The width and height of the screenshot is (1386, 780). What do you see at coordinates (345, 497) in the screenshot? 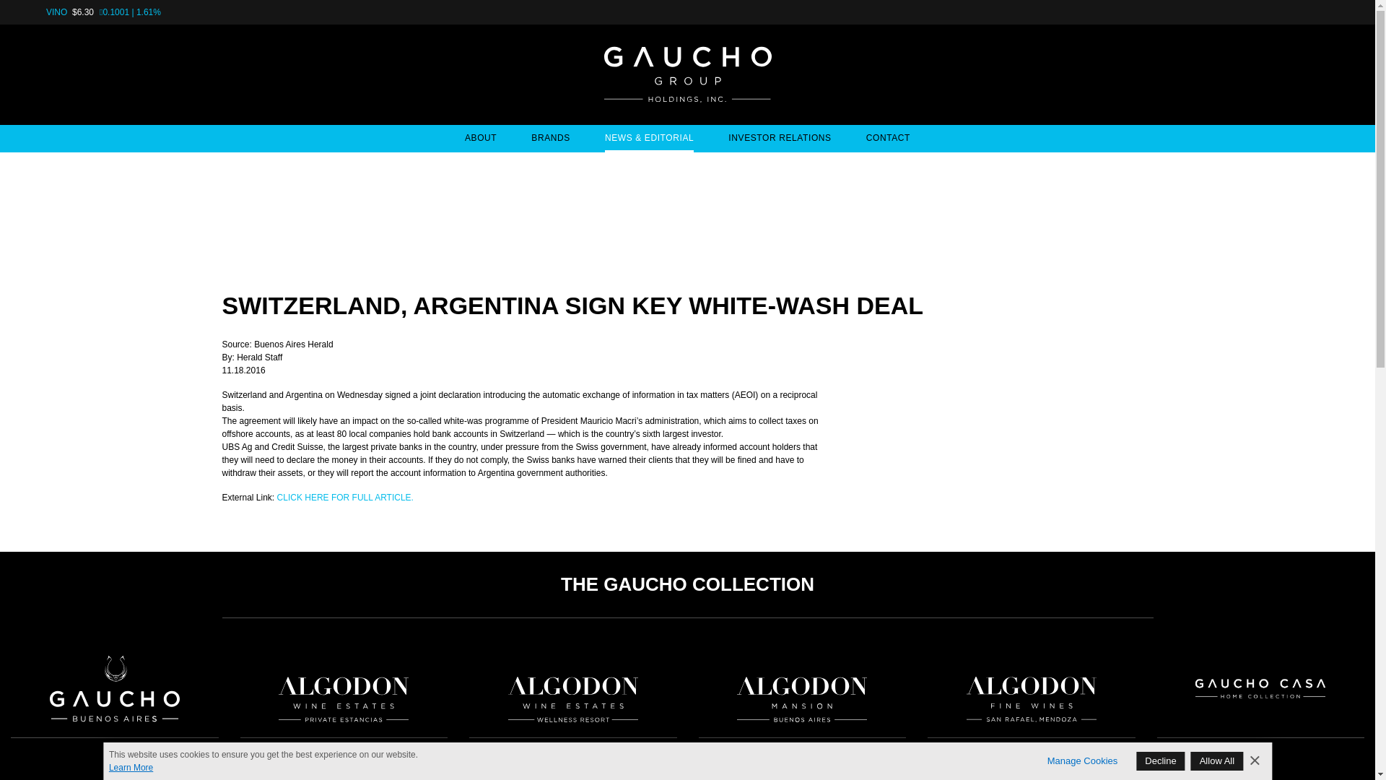
I see `CLICK HERE FOR FULL ARTICLE.` at bounding box center [345, 497].